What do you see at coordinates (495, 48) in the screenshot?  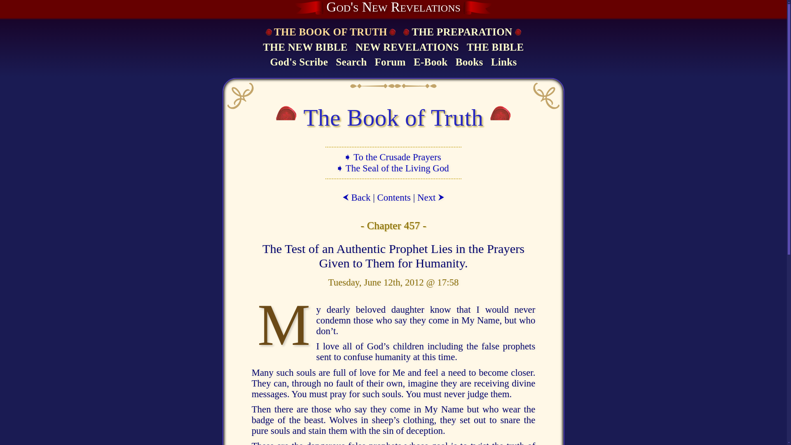 I see `THE BIBLE` at bounding box center [495, 48].